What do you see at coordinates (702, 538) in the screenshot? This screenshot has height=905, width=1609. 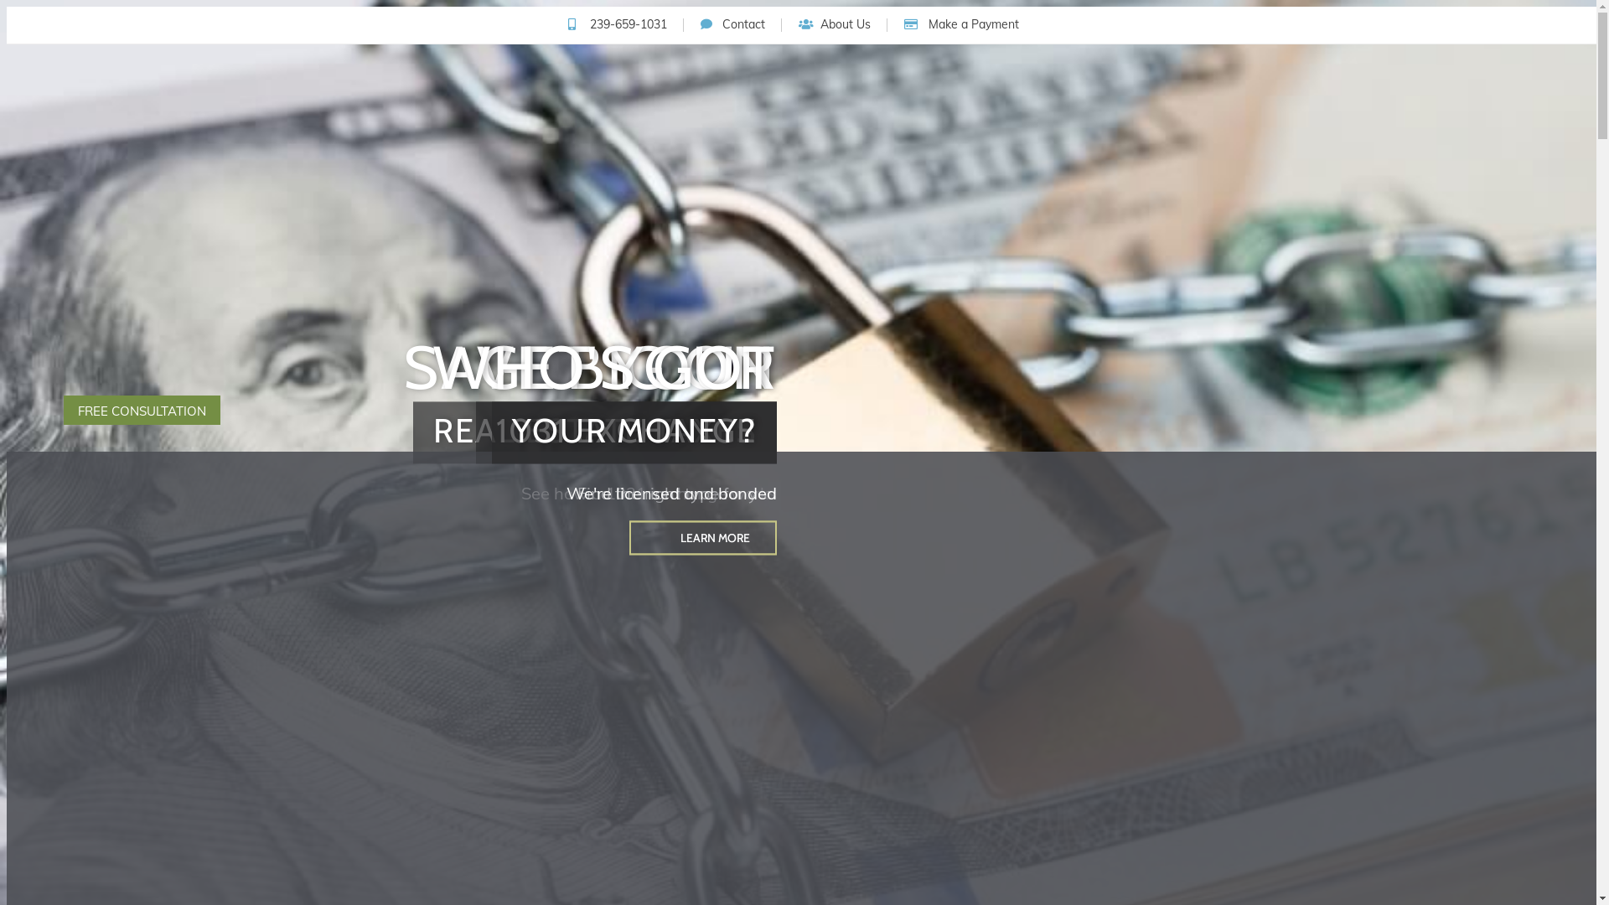 I see `LEARN MORE` at bounding box center [702, 538].